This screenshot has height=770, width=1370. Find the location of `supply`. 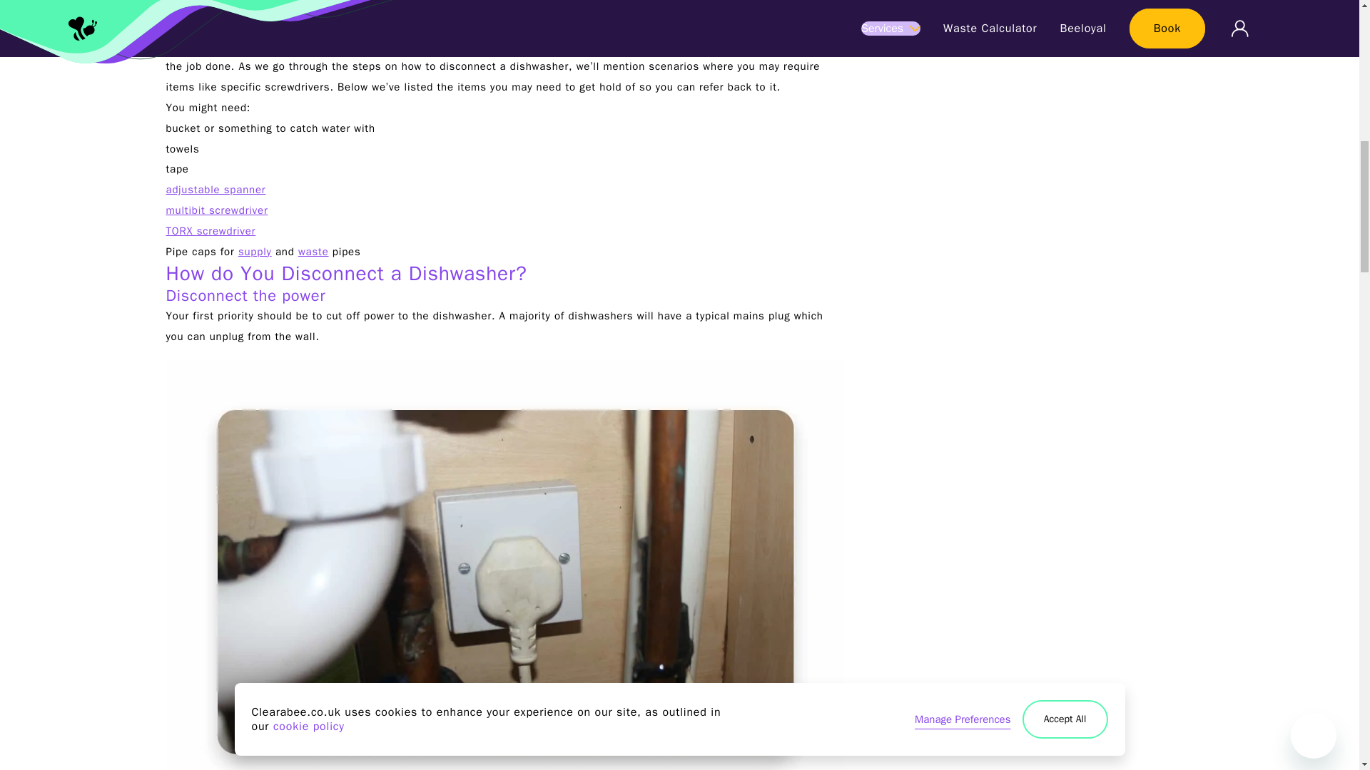

supply is located at coordinates (255, 251).